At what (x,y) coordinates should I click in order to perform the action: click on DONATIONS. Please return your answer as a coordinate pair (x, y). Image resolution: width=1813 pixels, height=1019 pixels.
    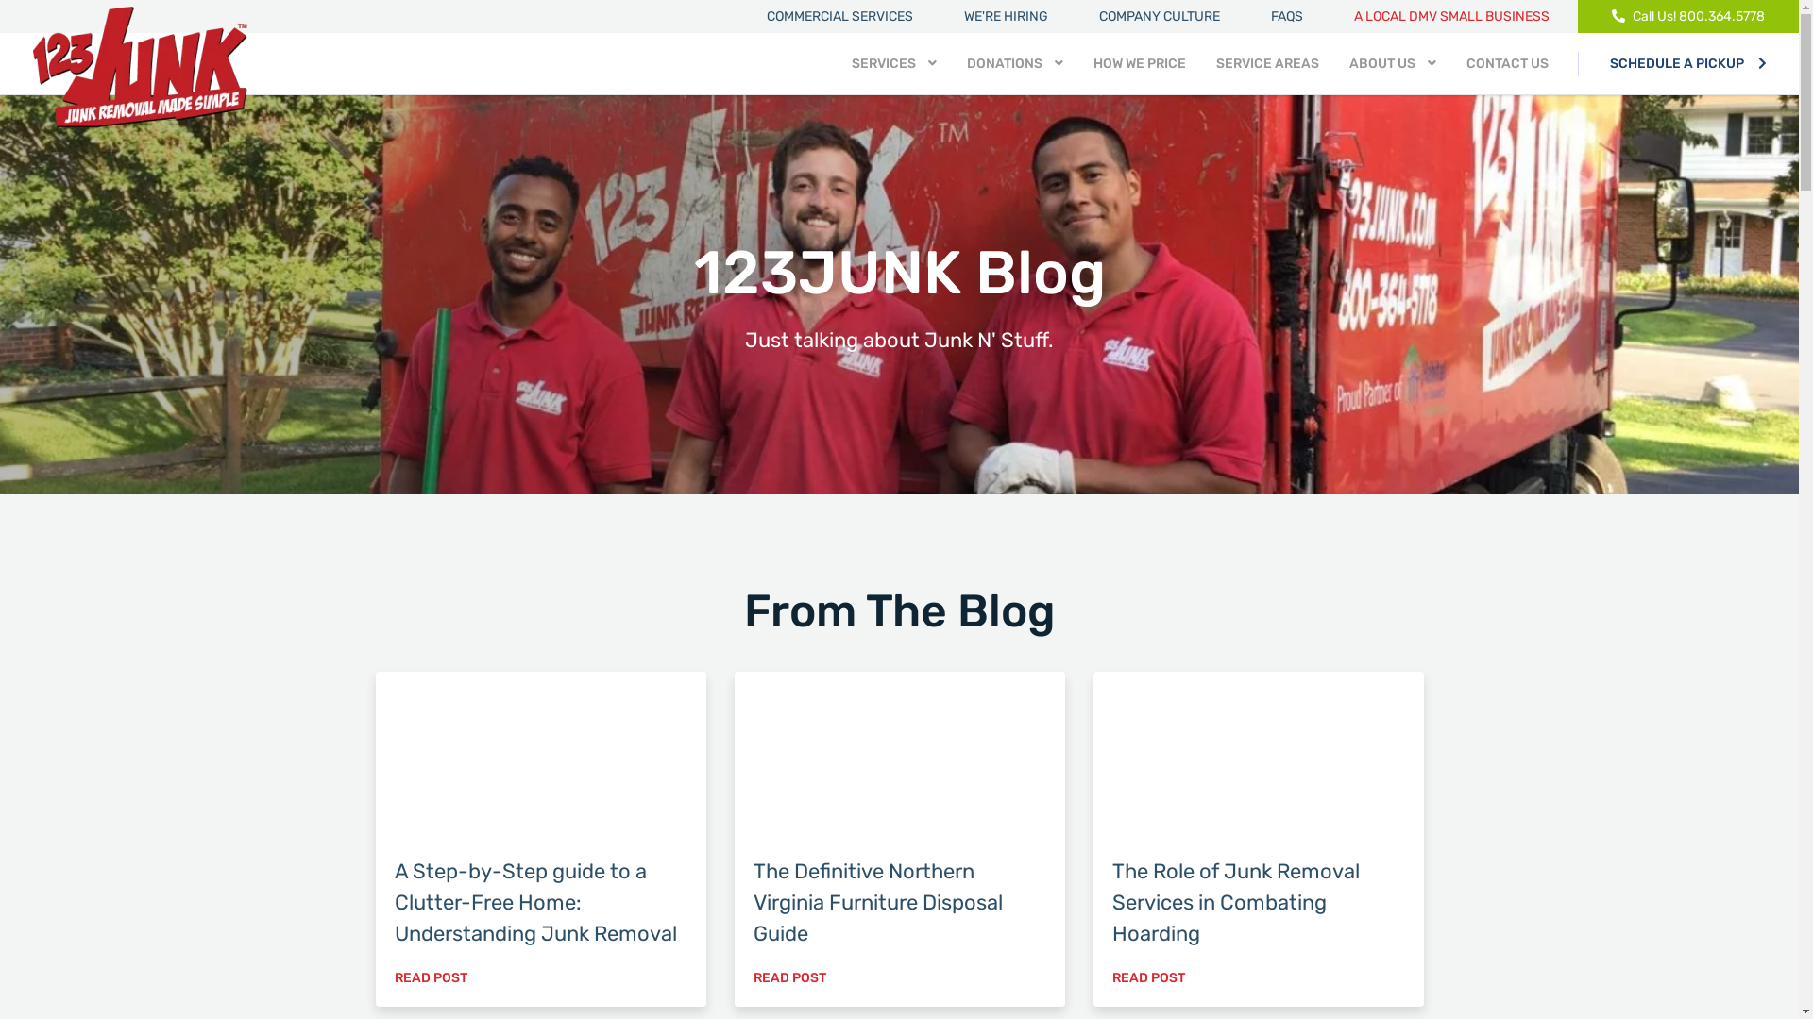
    Looking at the image, I should click on (1015, 64).